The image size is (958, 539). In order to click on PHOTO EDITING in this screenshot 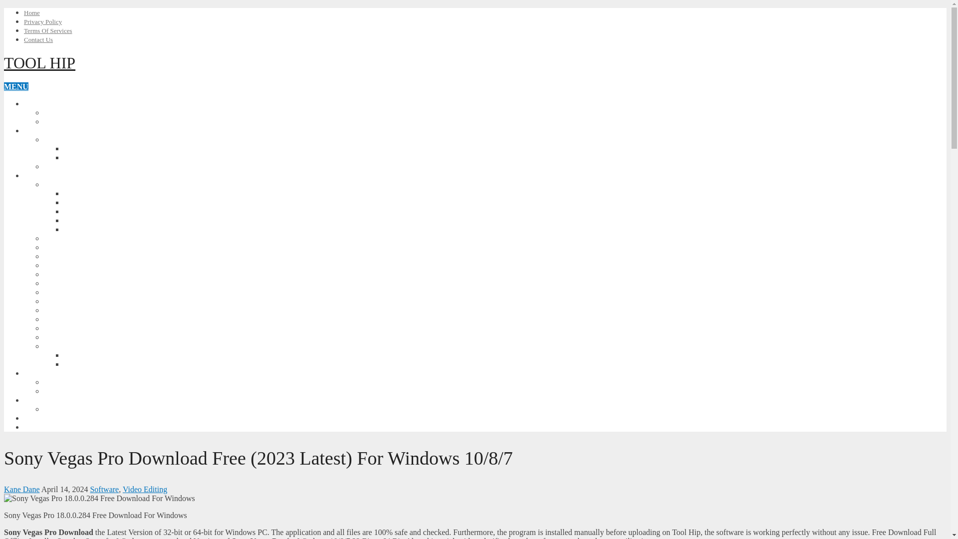, I will do `click(97, 221)`.